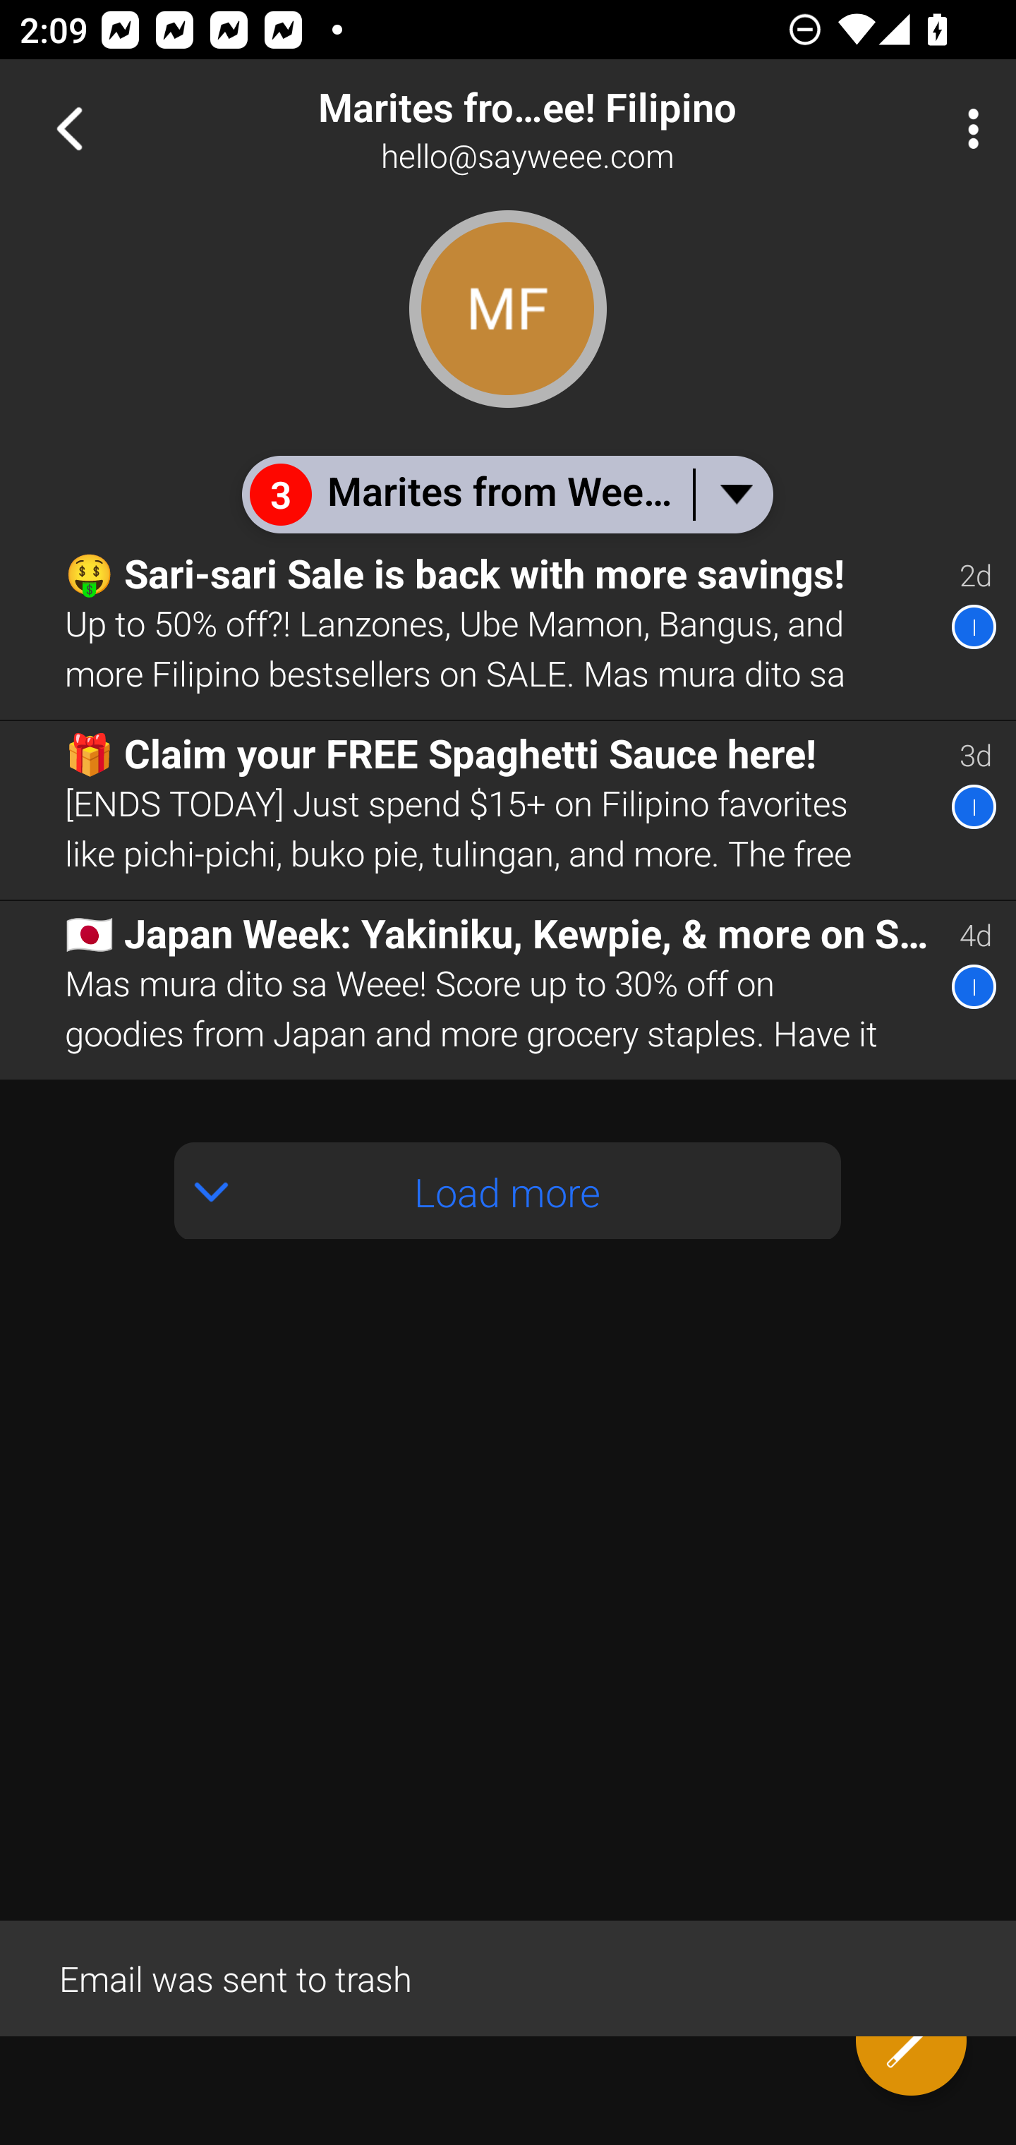 The image size is (1016, 2145). Describe the element at coordinates (69, 128) in the screenshot. I see `Navigate up` at that location.